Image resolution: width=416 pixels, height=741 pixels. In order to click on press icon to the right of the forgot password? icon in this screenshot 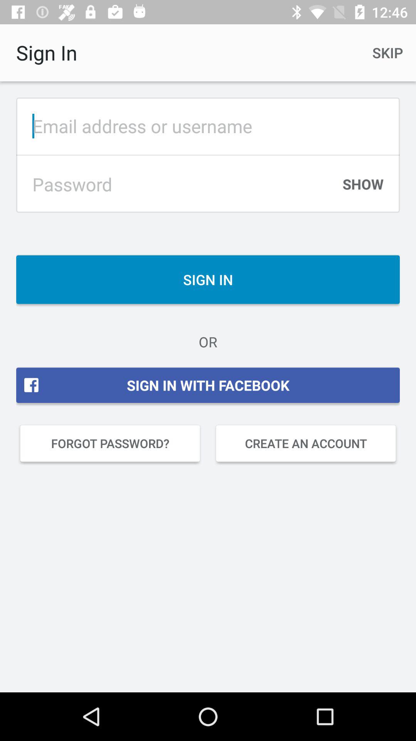, I will do `click(306, 443)`.